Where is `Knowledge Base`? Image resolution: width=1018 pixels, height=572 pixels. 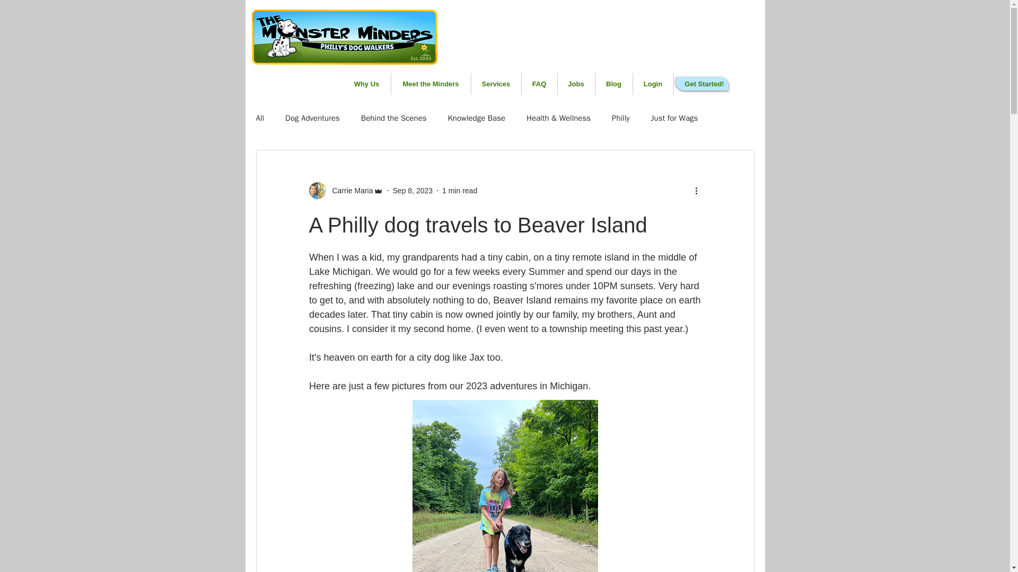
Knowledge Base is located at coordinates (476, 118).